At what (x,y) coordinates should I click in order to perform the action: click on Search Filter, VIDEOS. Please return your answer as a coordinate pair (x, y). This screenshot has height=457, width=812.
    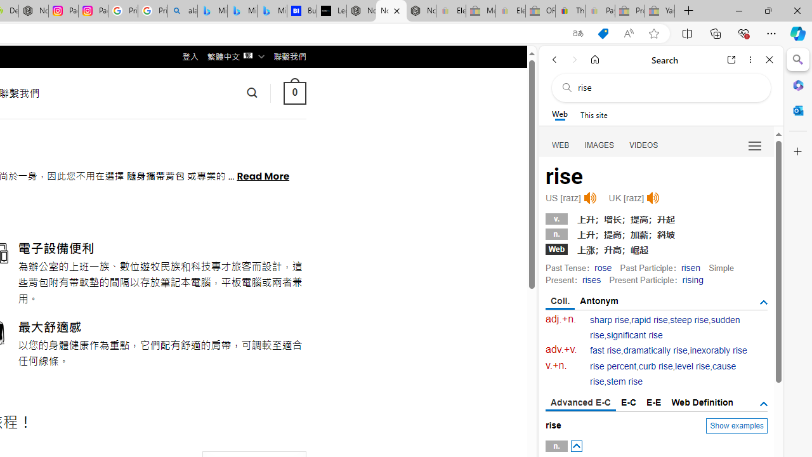
    Looking at the image, I should click on (644, 145).